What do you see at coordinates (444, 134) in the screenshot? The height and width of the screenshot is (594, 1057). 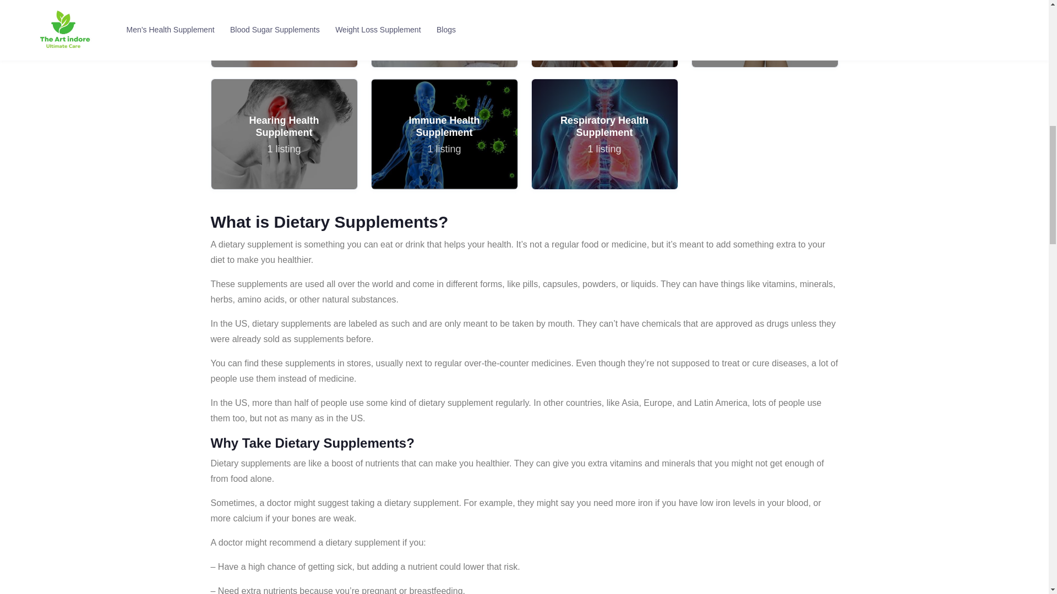 I see `Brain Health Supplements` at bounding box center [444, 134].